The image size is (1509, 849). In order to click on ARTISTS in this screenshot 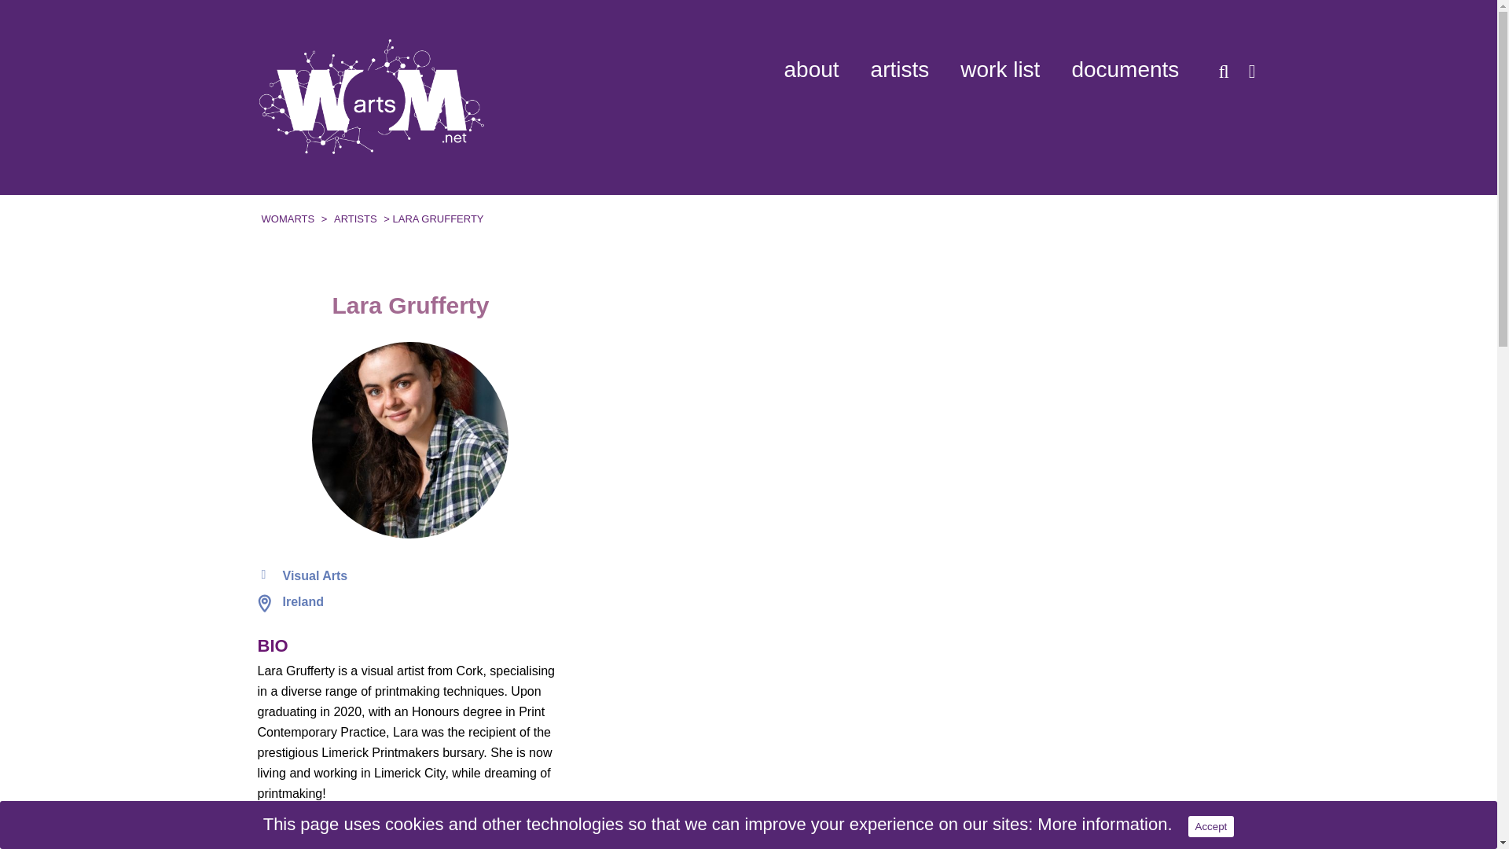, I will do `click(355, 219)`.